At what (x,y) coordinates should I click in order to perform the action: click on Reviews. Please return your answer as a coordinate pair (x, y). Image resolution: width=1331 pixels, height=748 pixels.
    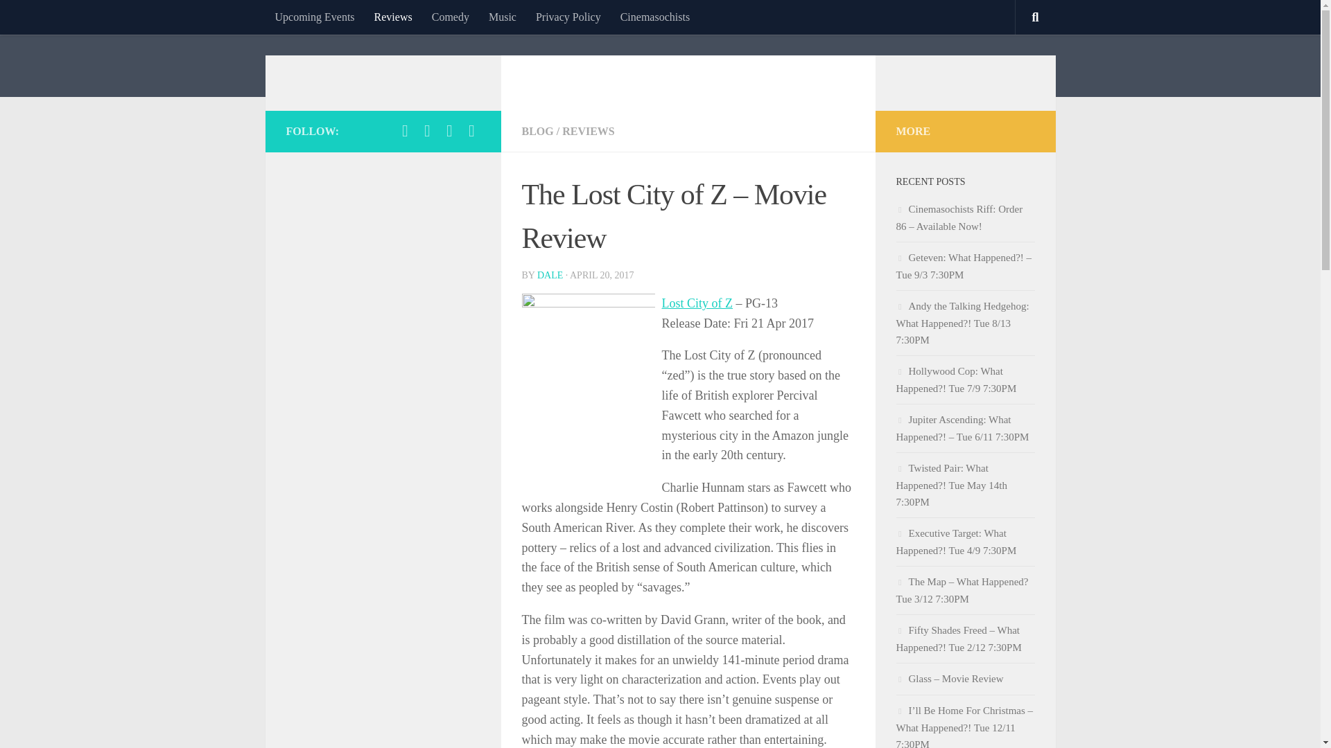
    Looking at the image, I should click on (393, 17).